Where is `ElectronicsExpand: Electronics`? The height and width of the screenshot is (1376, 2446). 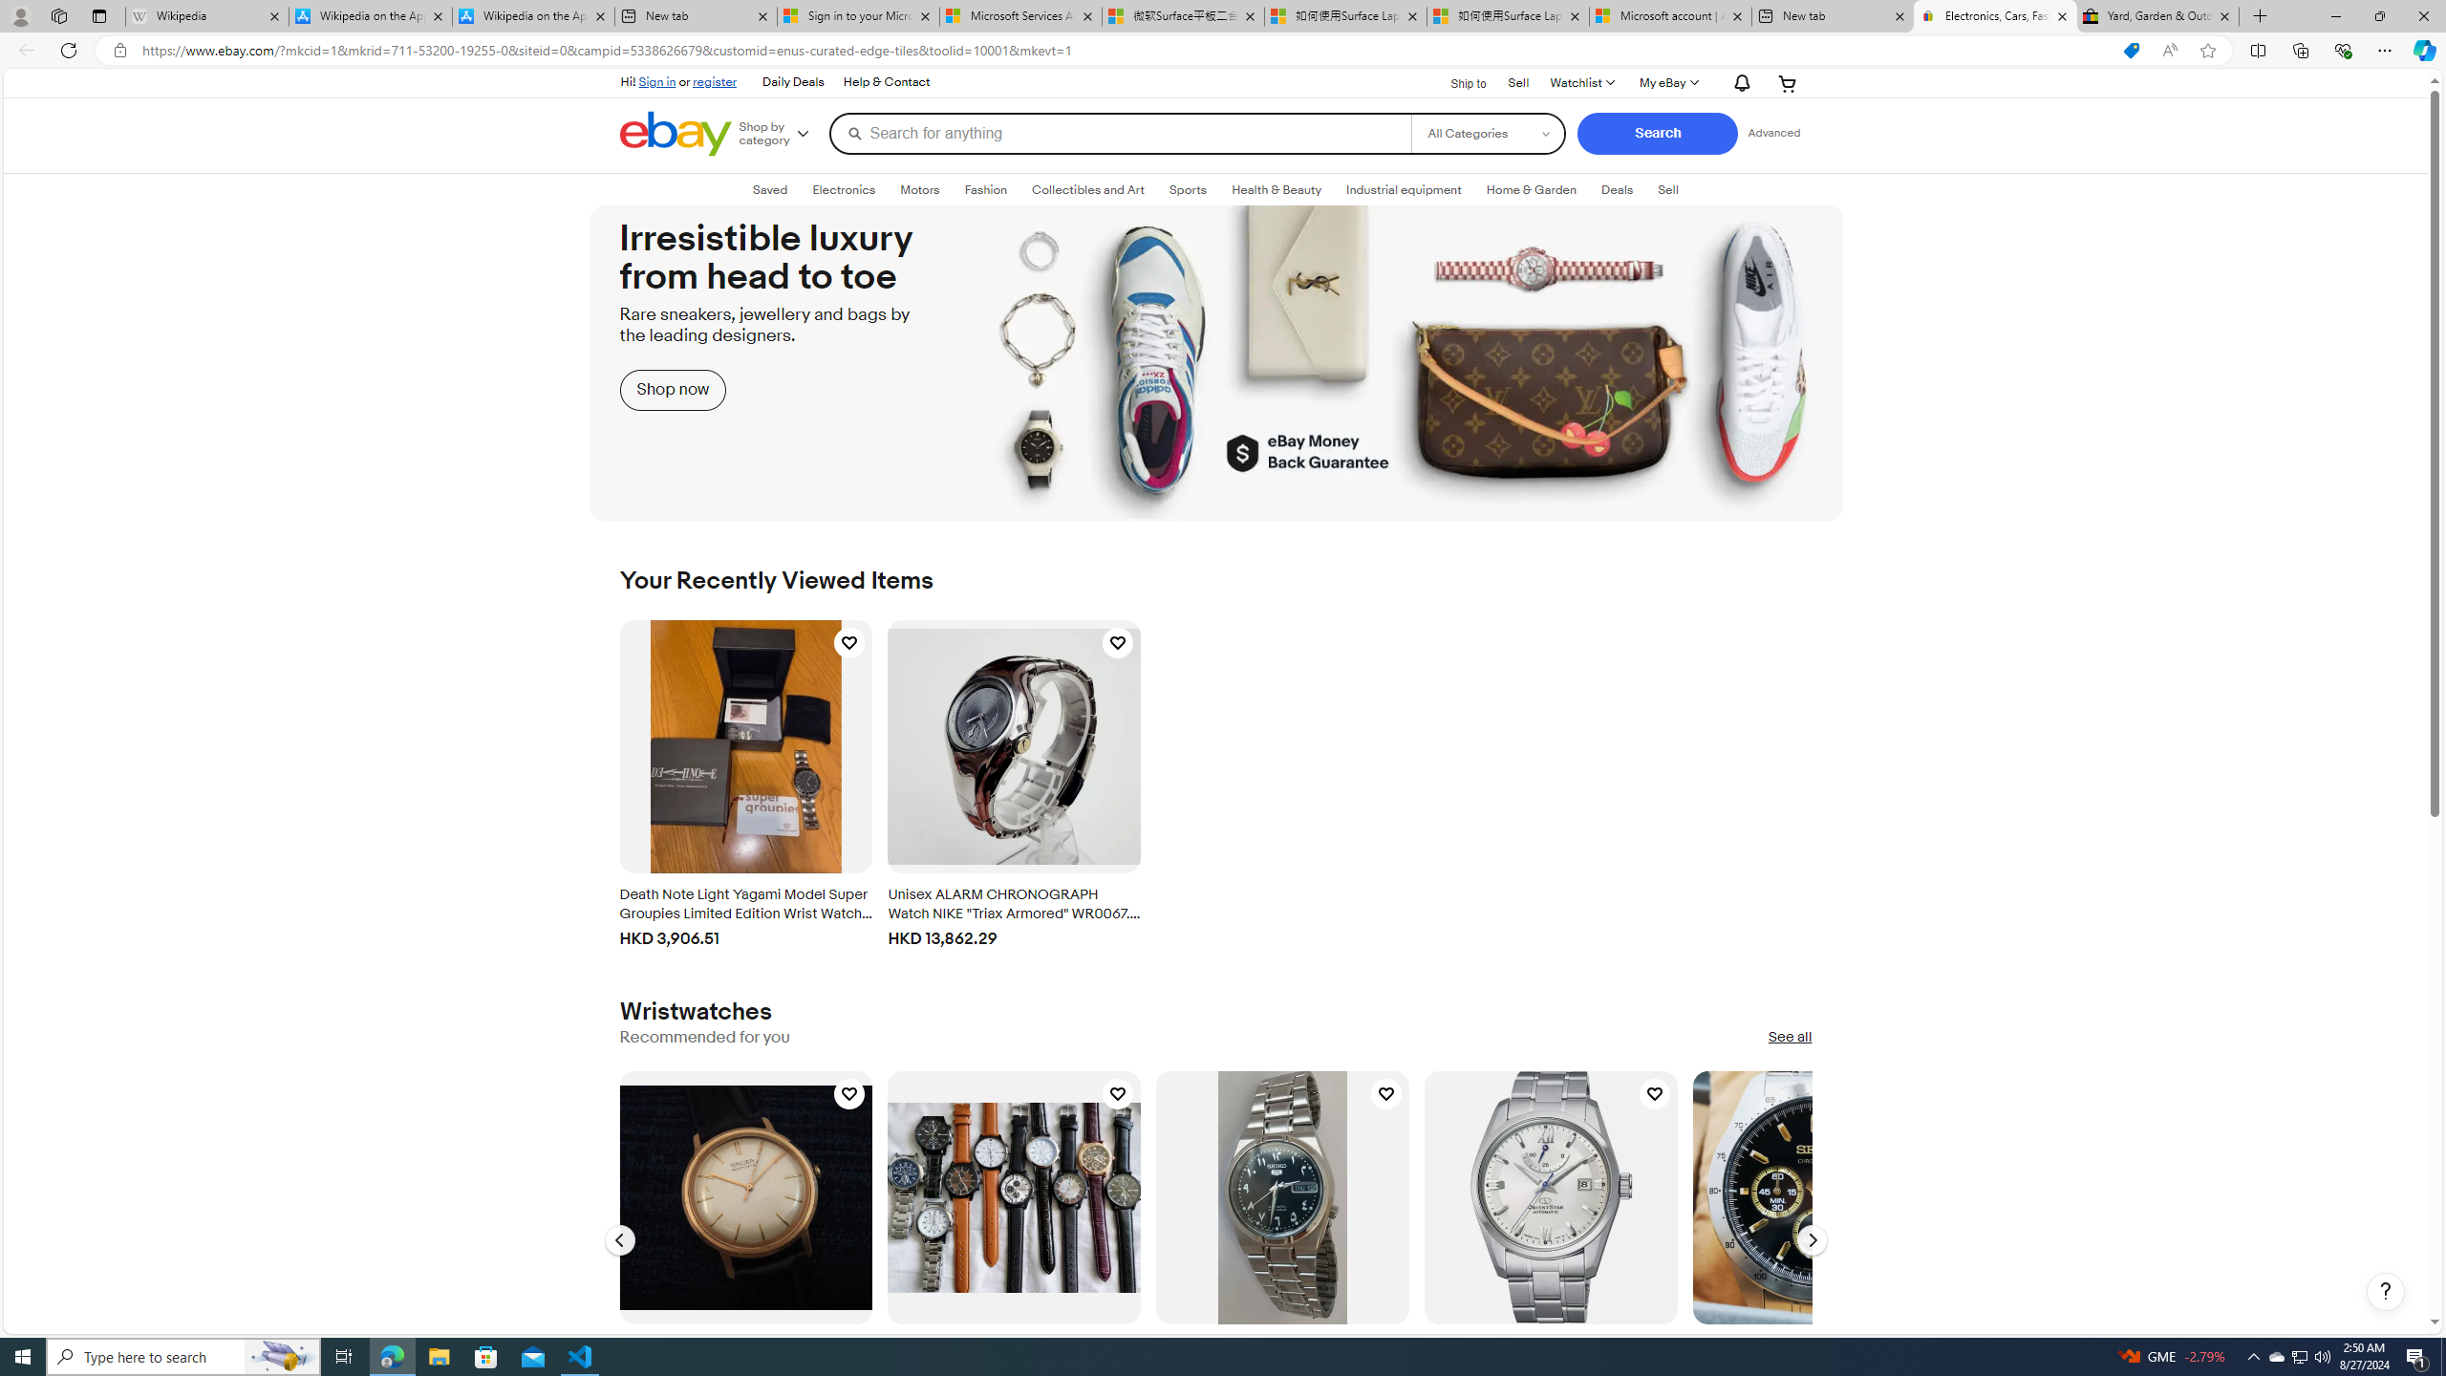
ElectronicsExpand: Electronics is located at coordinates (844, 189).